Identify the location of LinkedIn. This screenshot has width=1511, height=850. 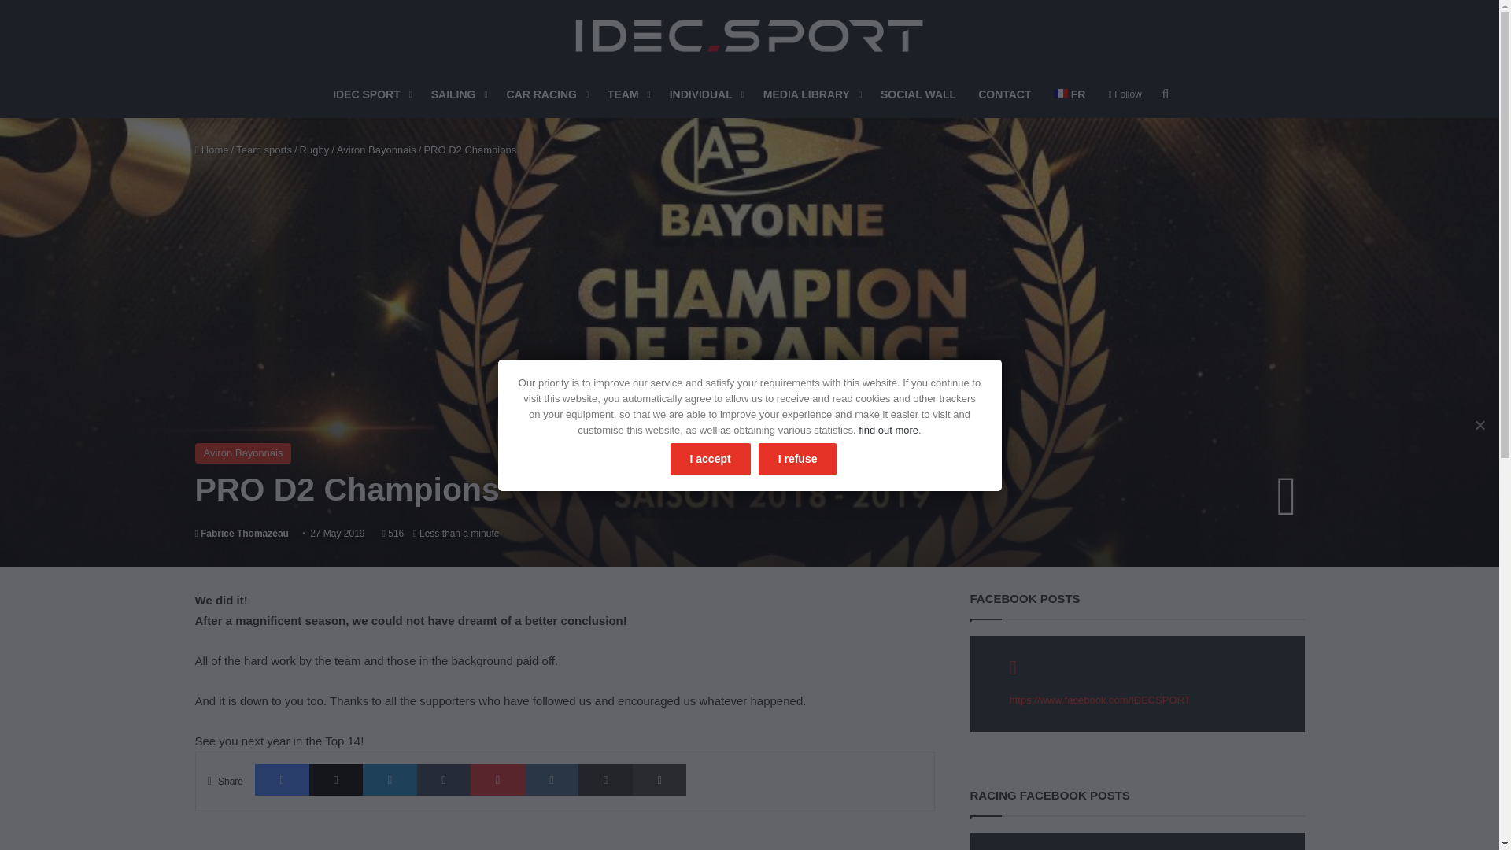
(389, 779).